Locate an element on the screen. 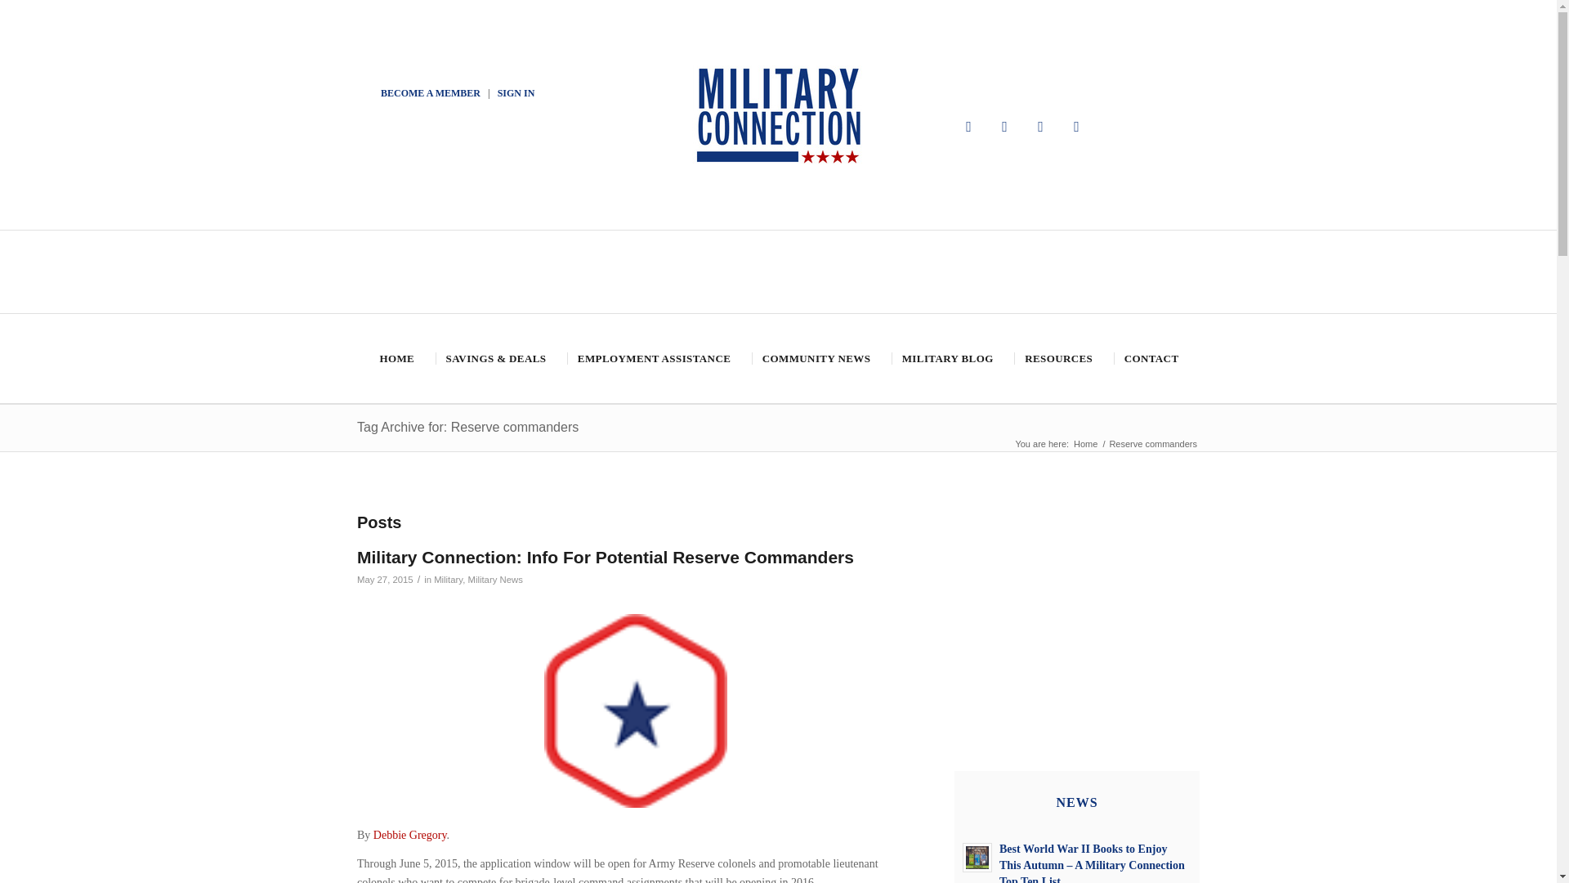  MILITARY BLOG is located at coordinates (946, 358).